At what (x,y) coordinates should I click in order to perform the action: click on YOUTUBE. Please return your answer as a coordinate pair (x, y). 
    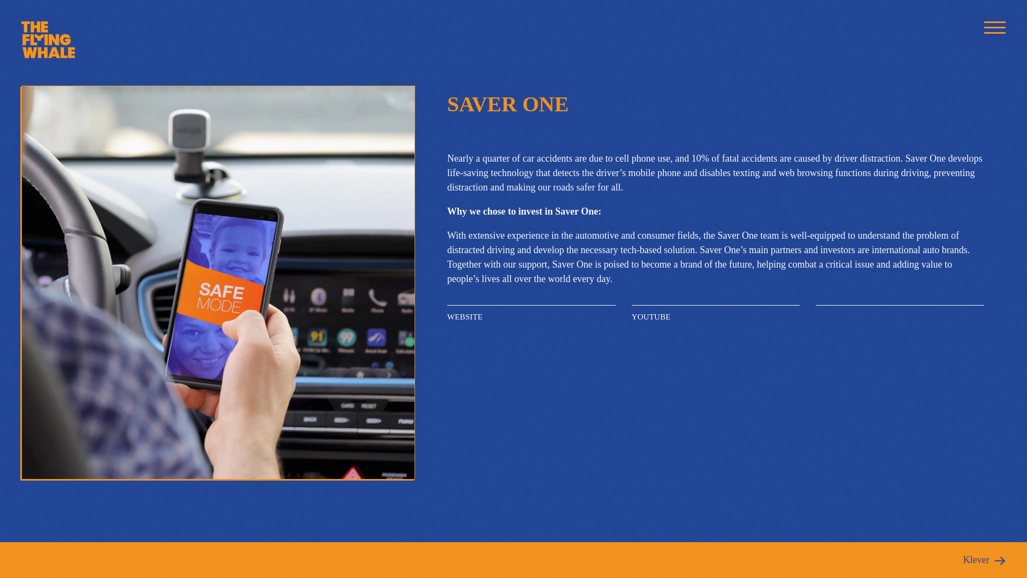
    Looking at the image, I should click on (716, 317).